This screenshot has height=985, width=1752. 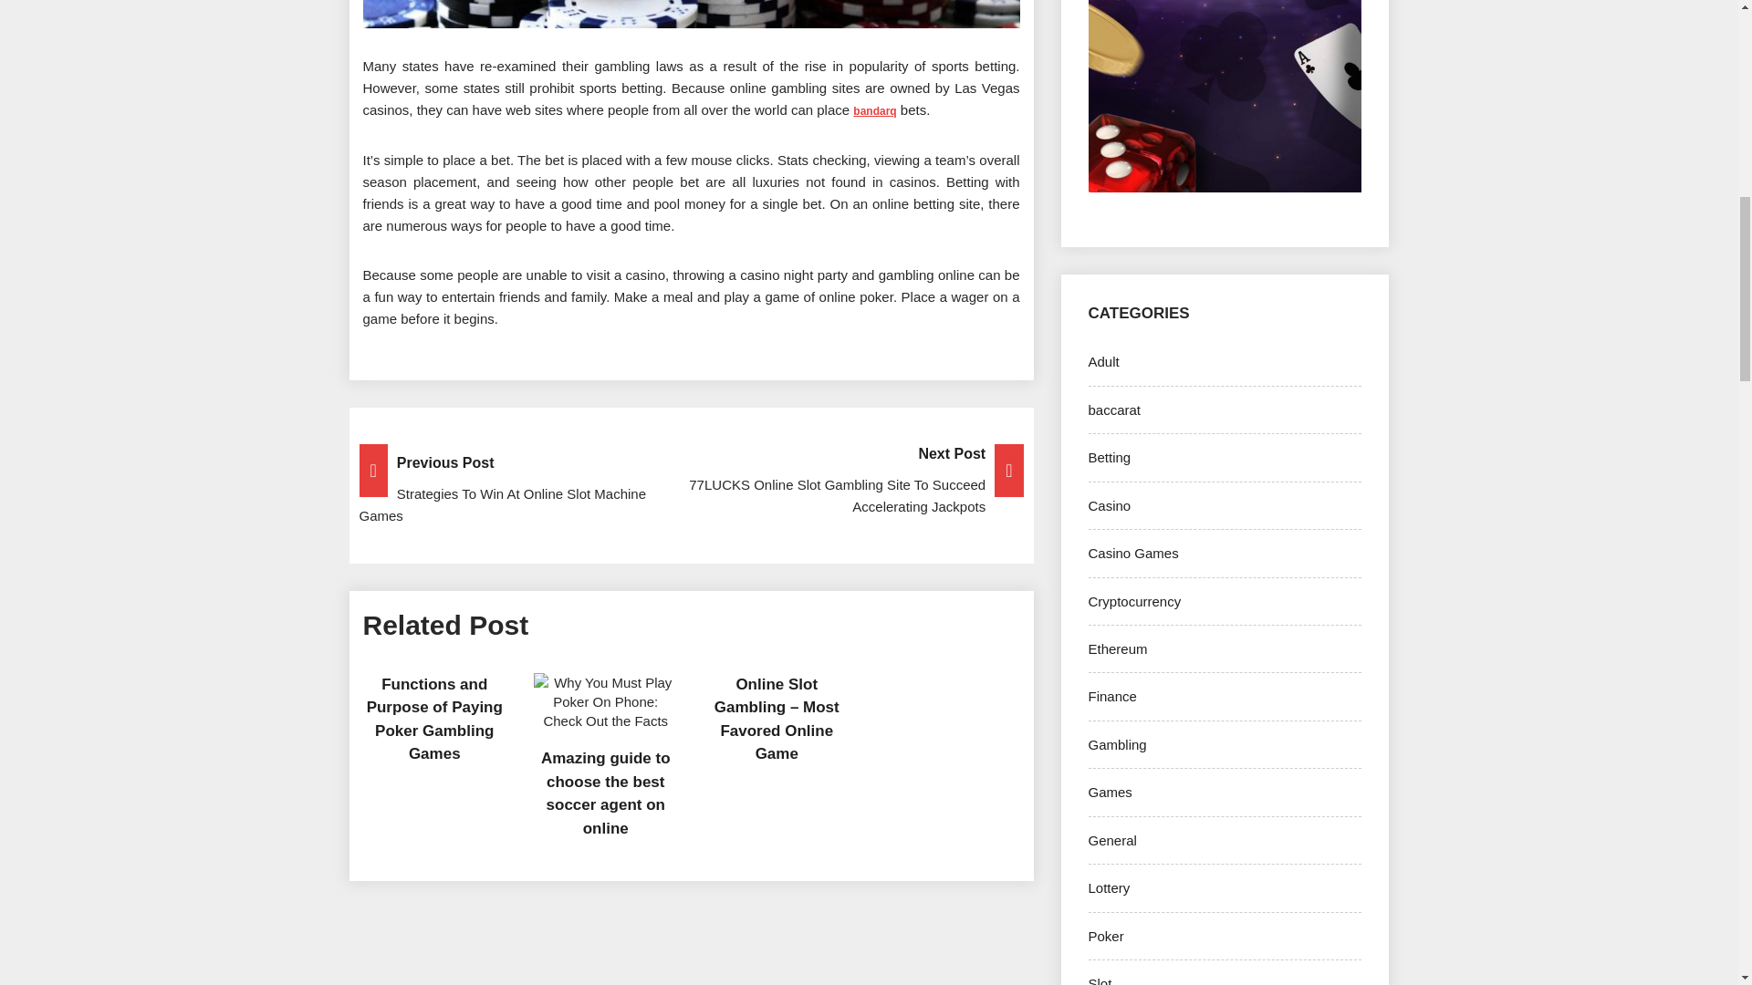 What do you see at coordinates (1105, 936) in the screenshot?
I see `Poker` at bounding box center [1105, 936].